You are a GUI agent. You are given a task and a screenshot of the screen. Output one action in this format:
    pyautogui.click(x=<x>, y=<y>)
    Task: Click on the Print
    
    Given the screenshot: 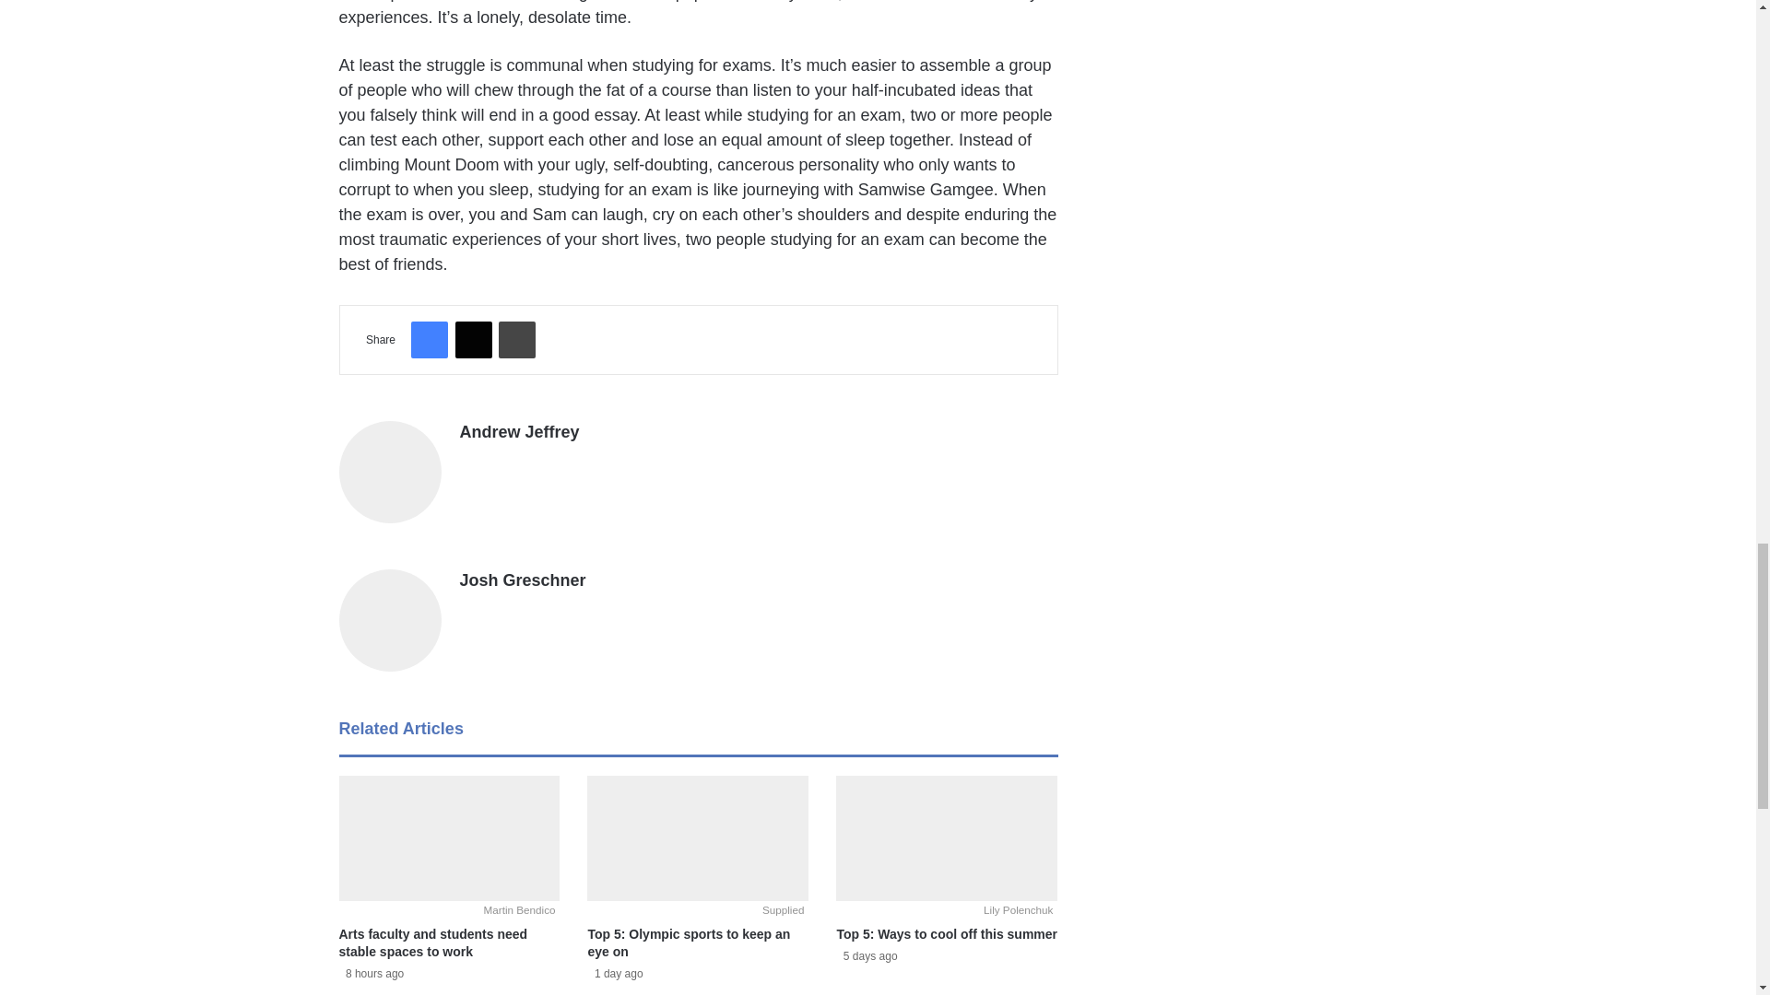 What is the action you would take?
    pyautogui.click(x=517, y=339)
    